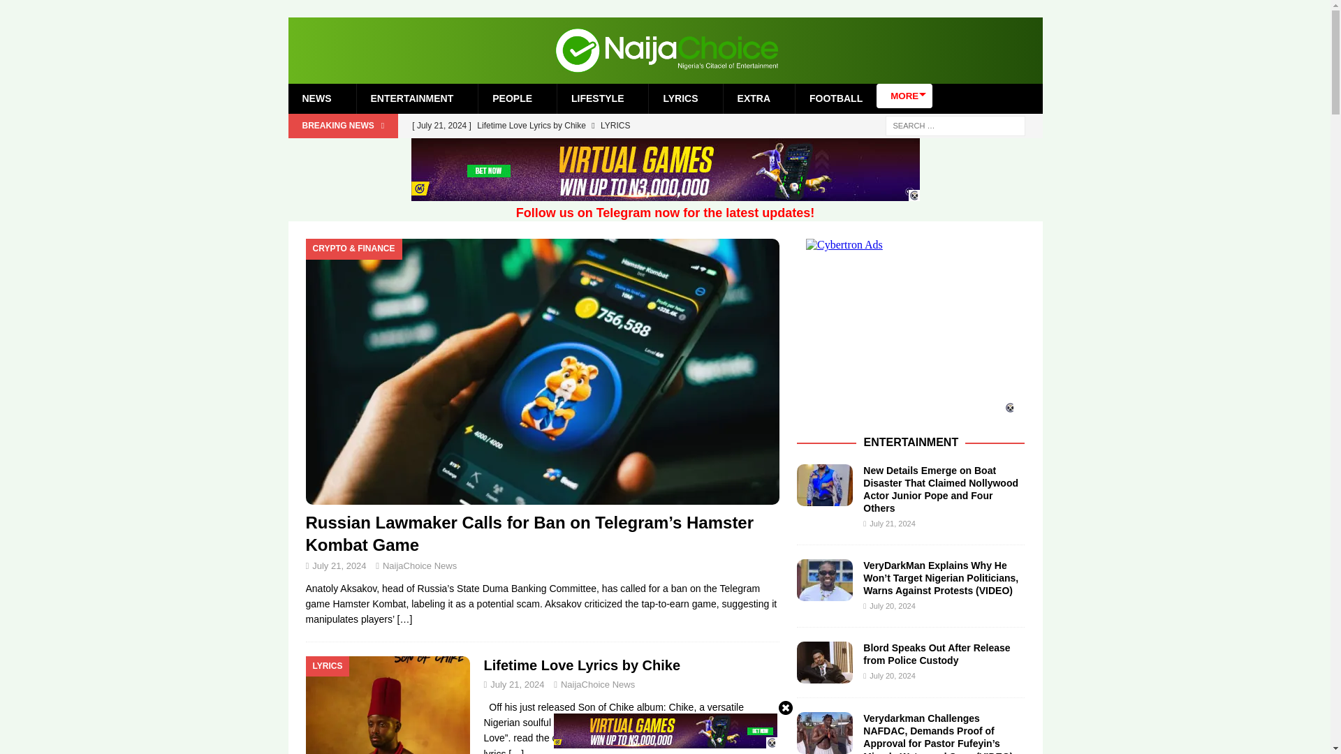  What do you see at coordinates (753, 98) in the screenshot?
I see `EXTRA` at bounding box center [753, 98].